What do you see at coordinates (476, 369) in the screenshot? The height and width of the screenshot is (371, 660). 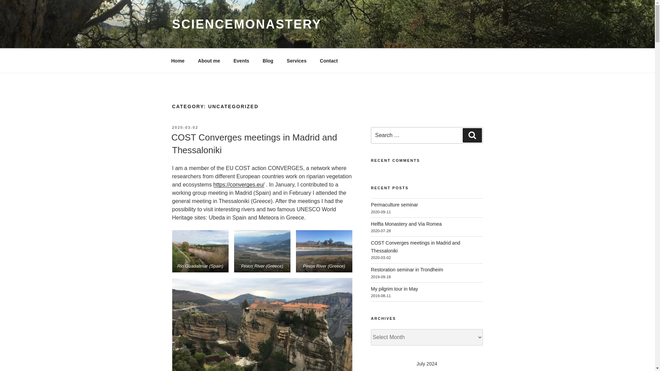 I see `Sunday` at bounding box center [476, 369].